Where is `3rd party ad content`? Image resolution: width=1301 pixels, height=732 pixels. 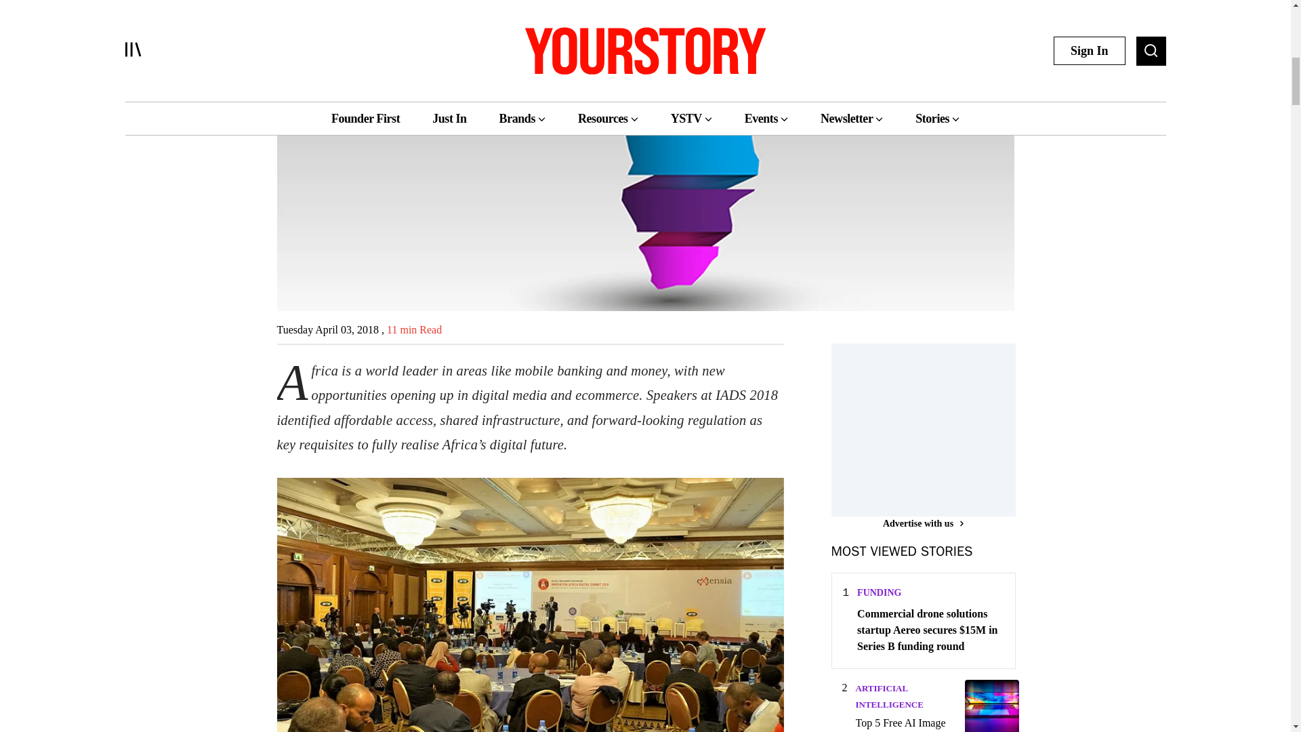
3rd party ad content is located at coordinates (932, 428).